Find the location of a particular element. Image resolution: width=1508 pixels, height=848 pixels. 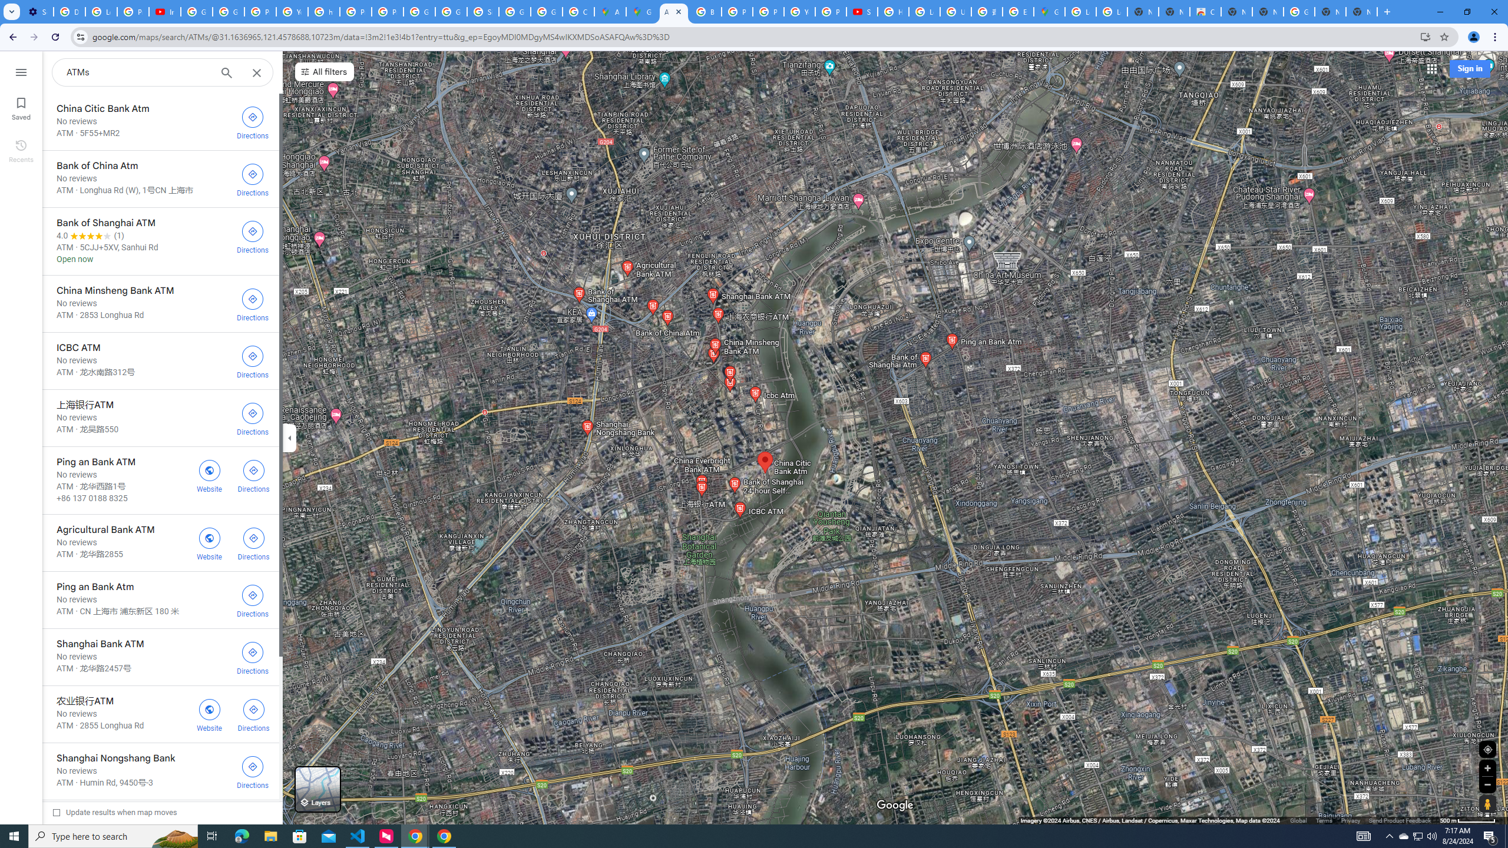

Show Street View coverage is located at coordinates (1487, 803).